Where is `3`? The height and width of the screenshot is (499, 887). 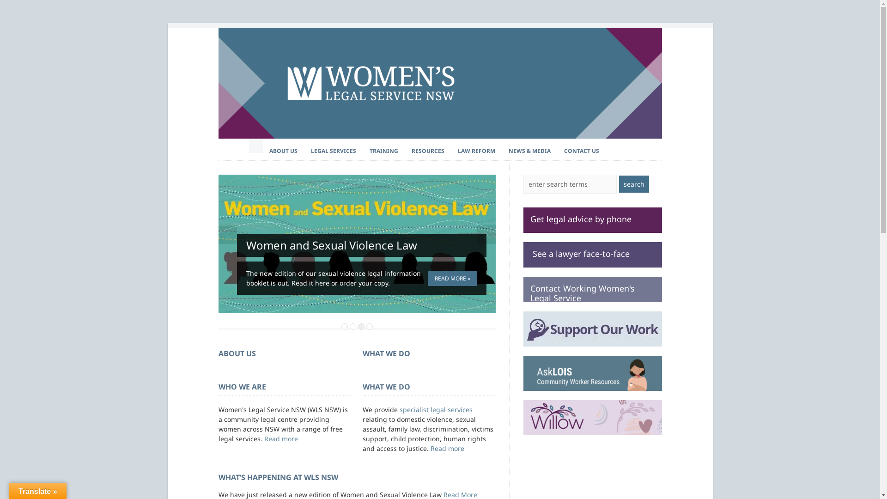
3 is located at coordinates (361, 327).